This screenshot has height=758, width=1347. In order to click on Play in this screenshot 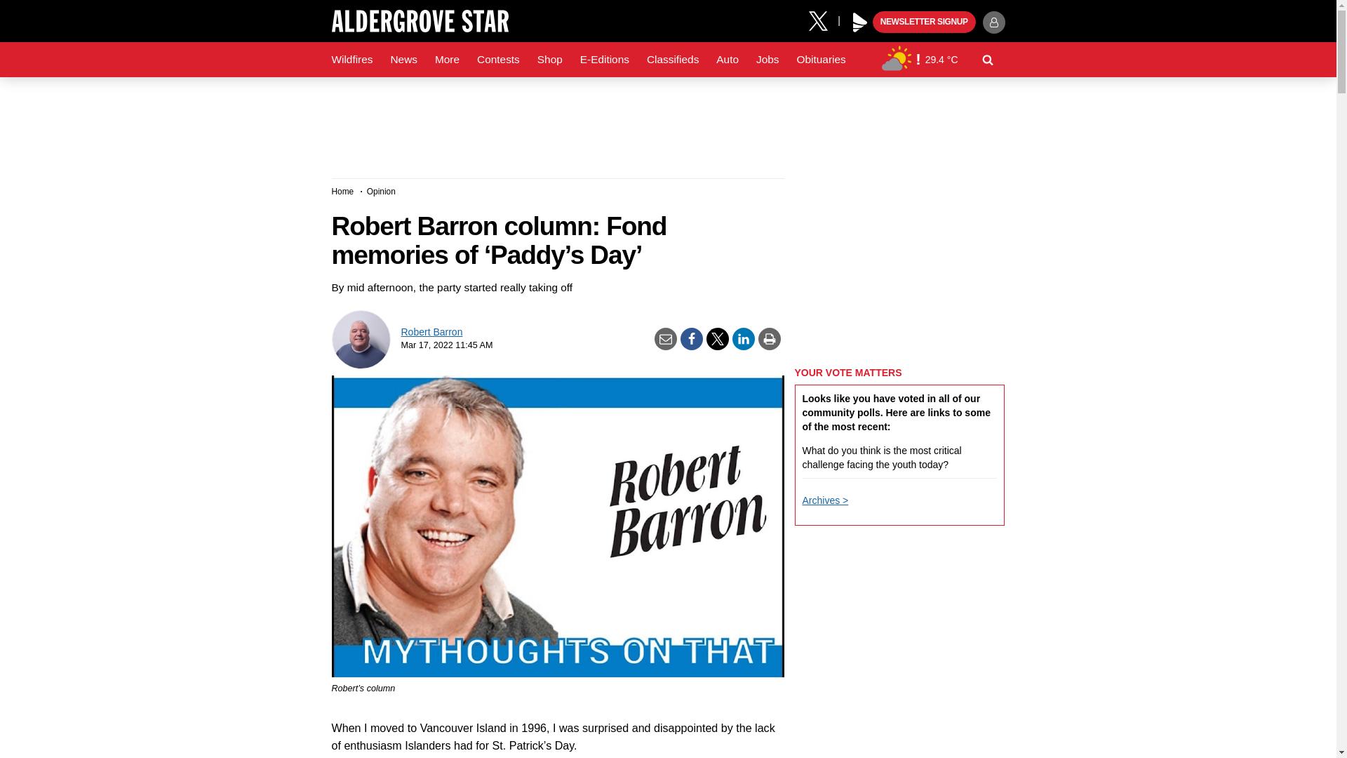, I will do `click(860, 22)`.